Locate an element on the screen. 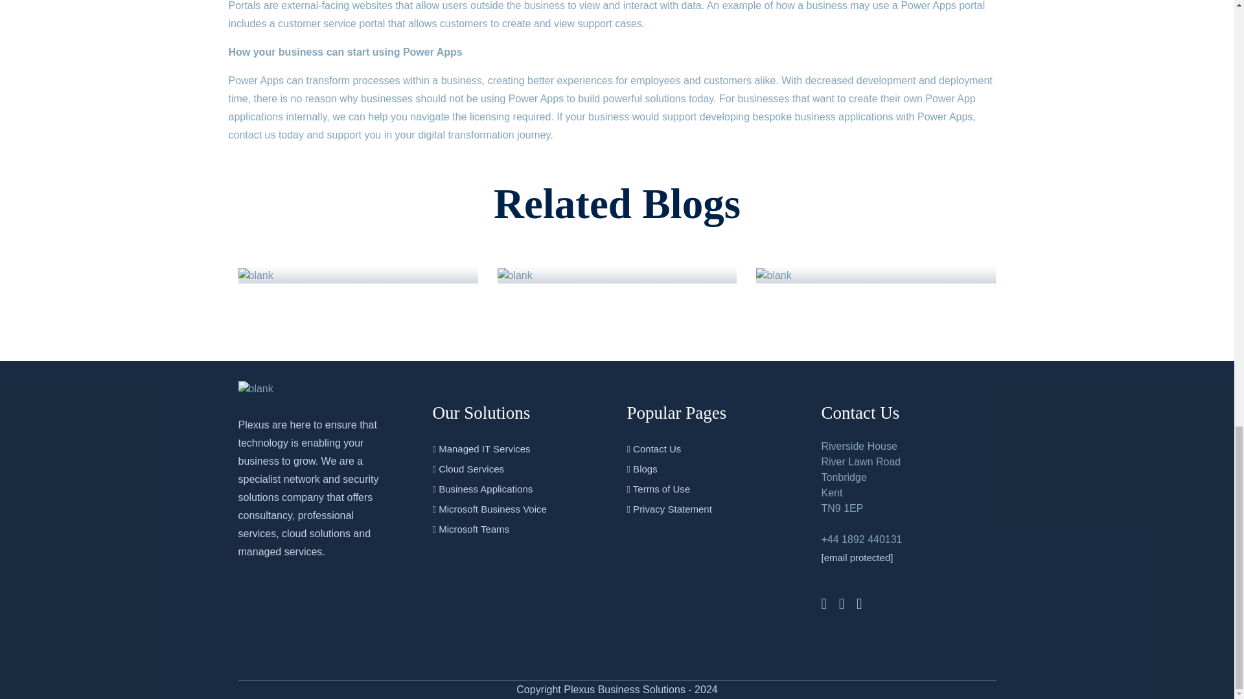  Terms of Use is located at coordinates (658, 489).